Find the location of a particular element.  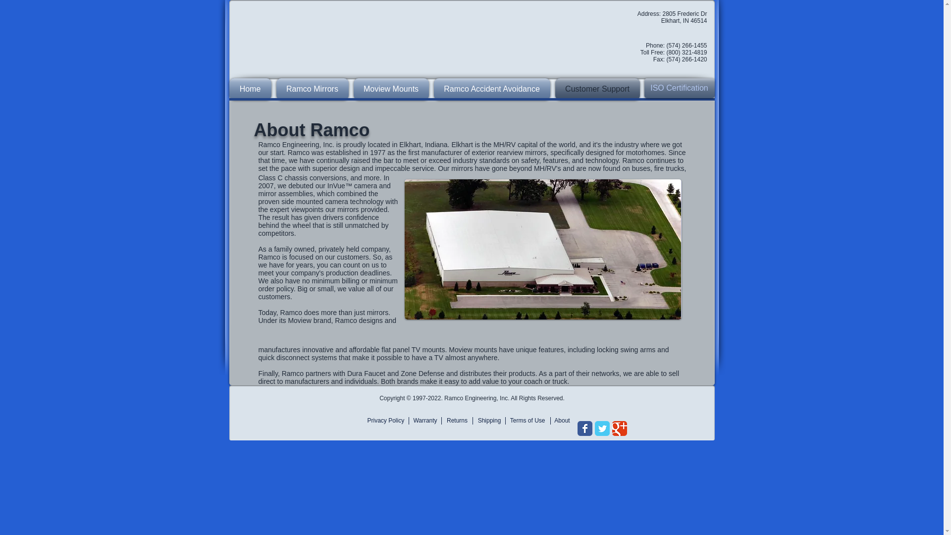

Ramco Mirrors is located at coordinates (312, 89).